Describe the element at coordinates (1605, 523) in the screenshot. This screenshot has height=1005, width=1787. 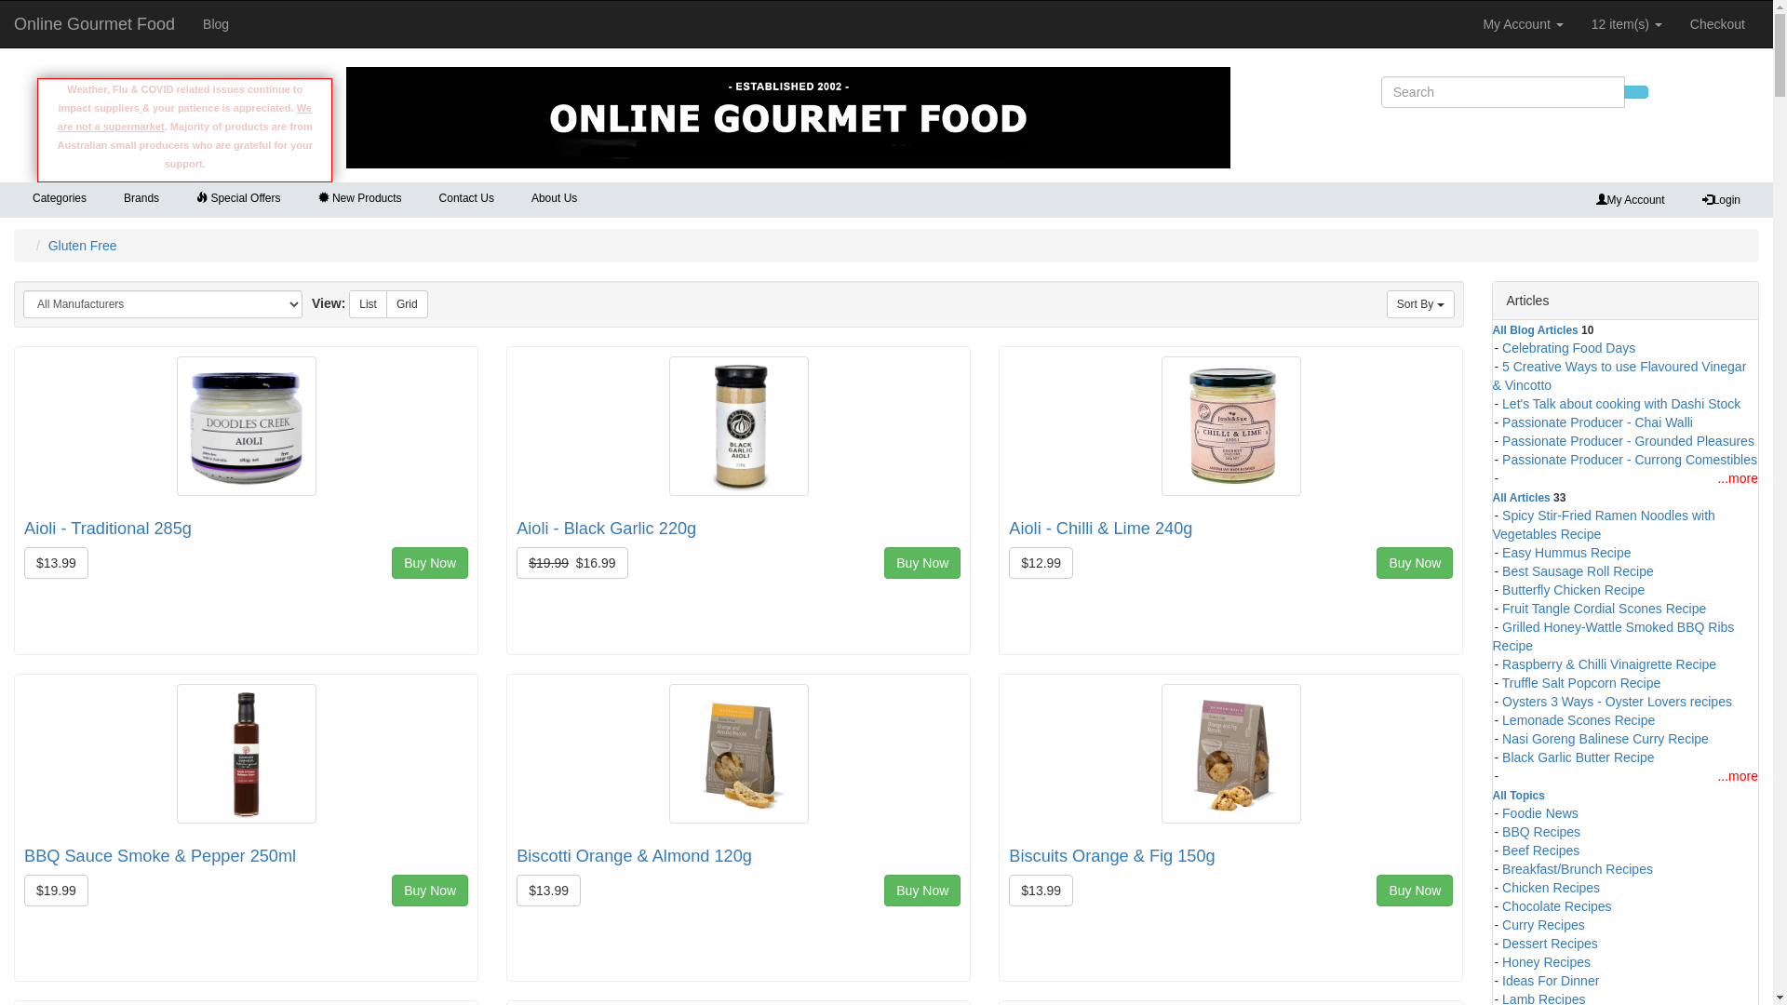
I see `Spicy Stir-Fried Ramen Noodles with Vegetables Recipe` at that location.